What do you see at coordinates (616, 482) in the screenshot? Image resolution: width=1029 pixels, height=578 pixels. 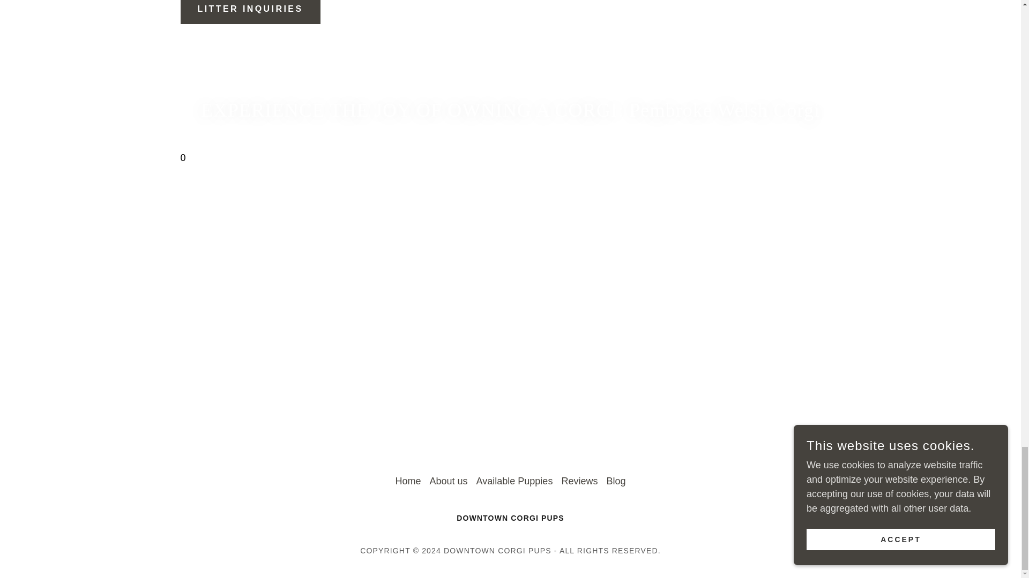 I see `Blog` at bounding box center [616, 482].